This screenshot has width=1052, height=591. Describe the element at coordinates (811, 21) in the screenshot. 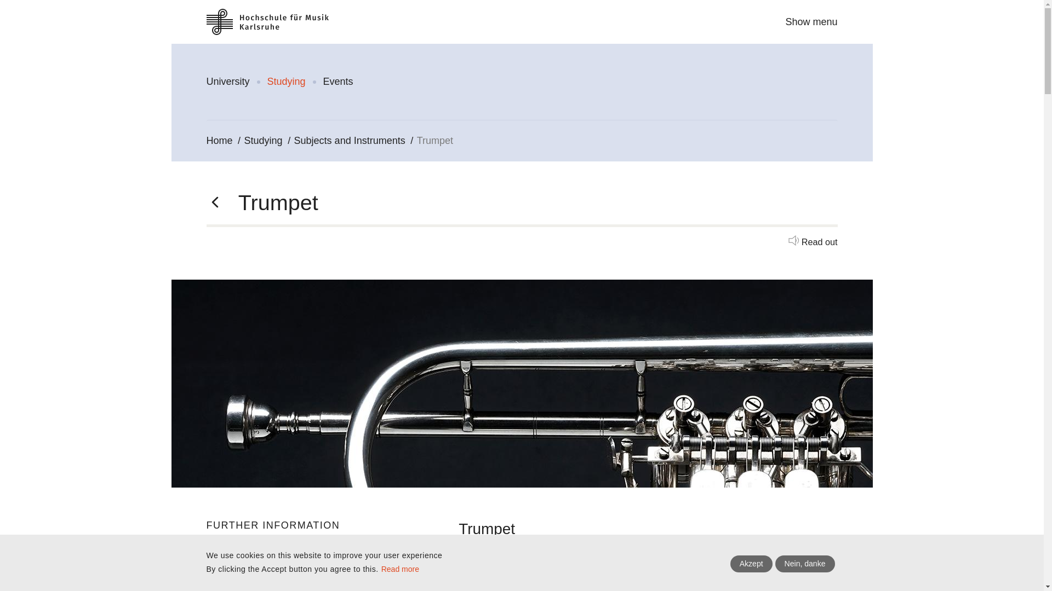

I see `Show menu` at that location.